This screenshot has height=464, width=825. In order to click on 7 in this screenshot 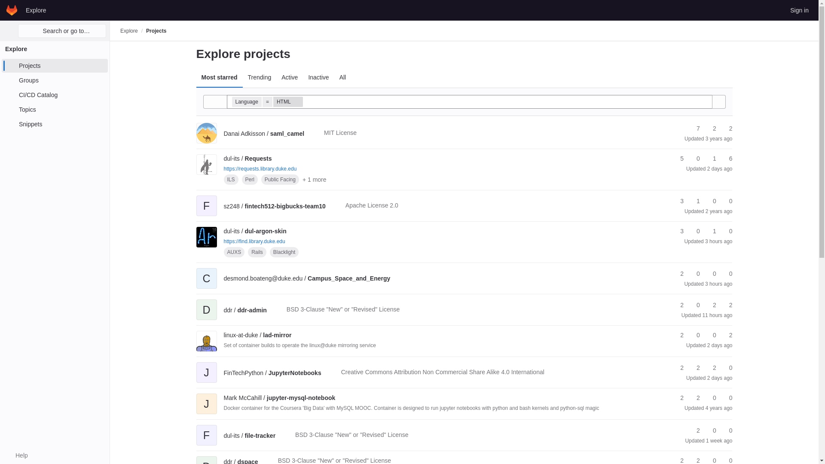, I will do `click(694, 128)`.